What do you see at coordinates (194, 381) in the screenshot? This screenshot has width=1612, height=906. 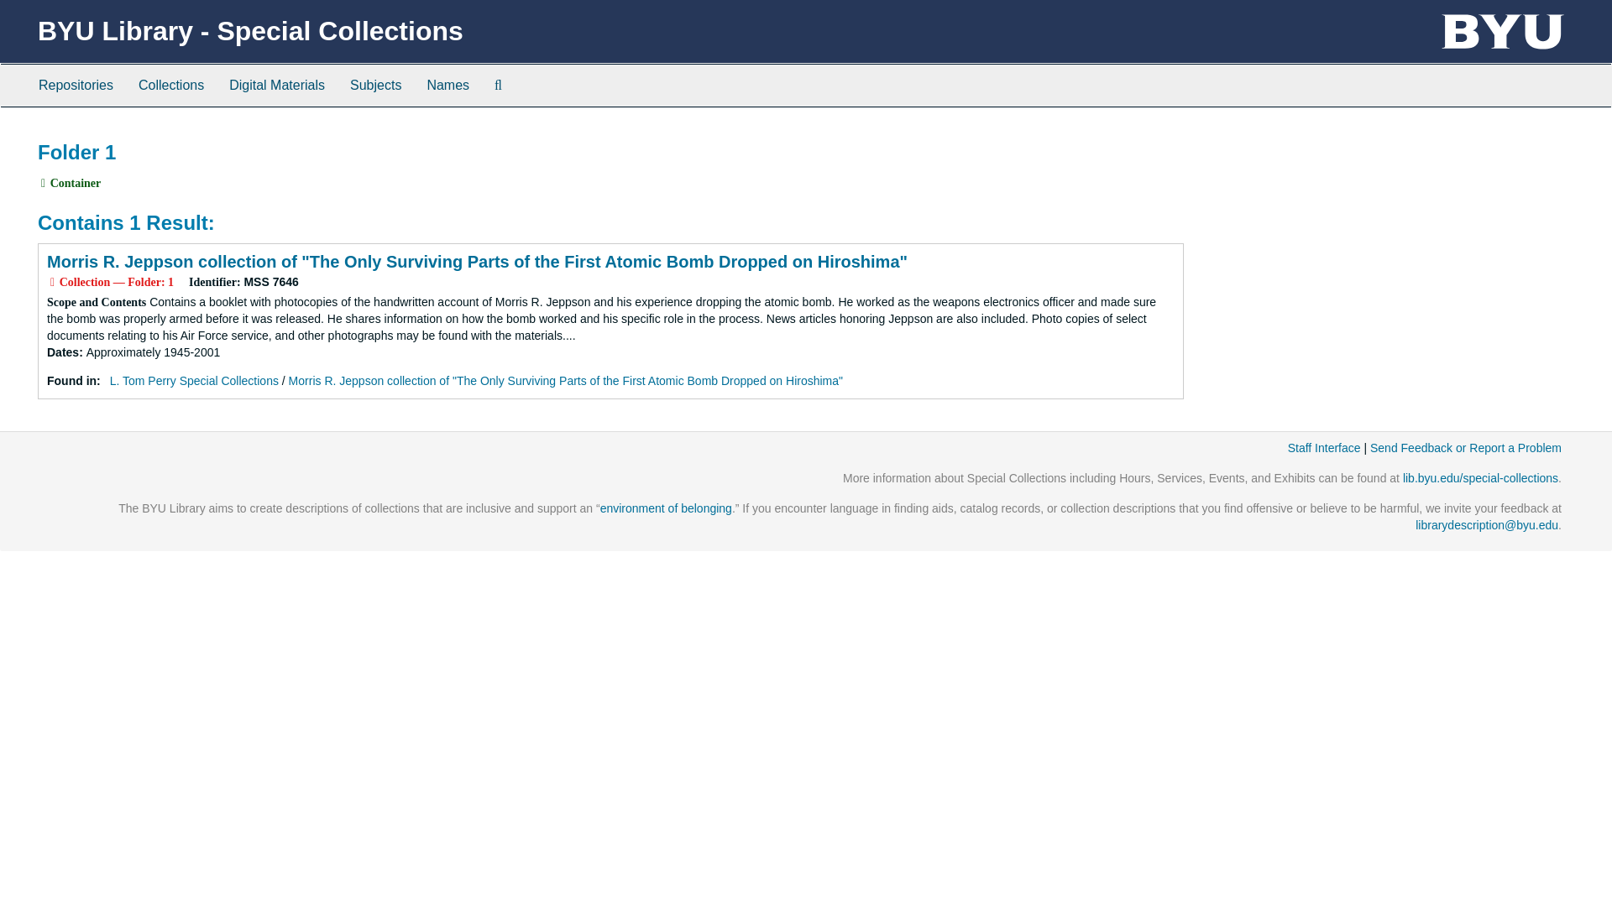 I see `L. Tom Perry Special Collections` at bounding box center [194, 381].